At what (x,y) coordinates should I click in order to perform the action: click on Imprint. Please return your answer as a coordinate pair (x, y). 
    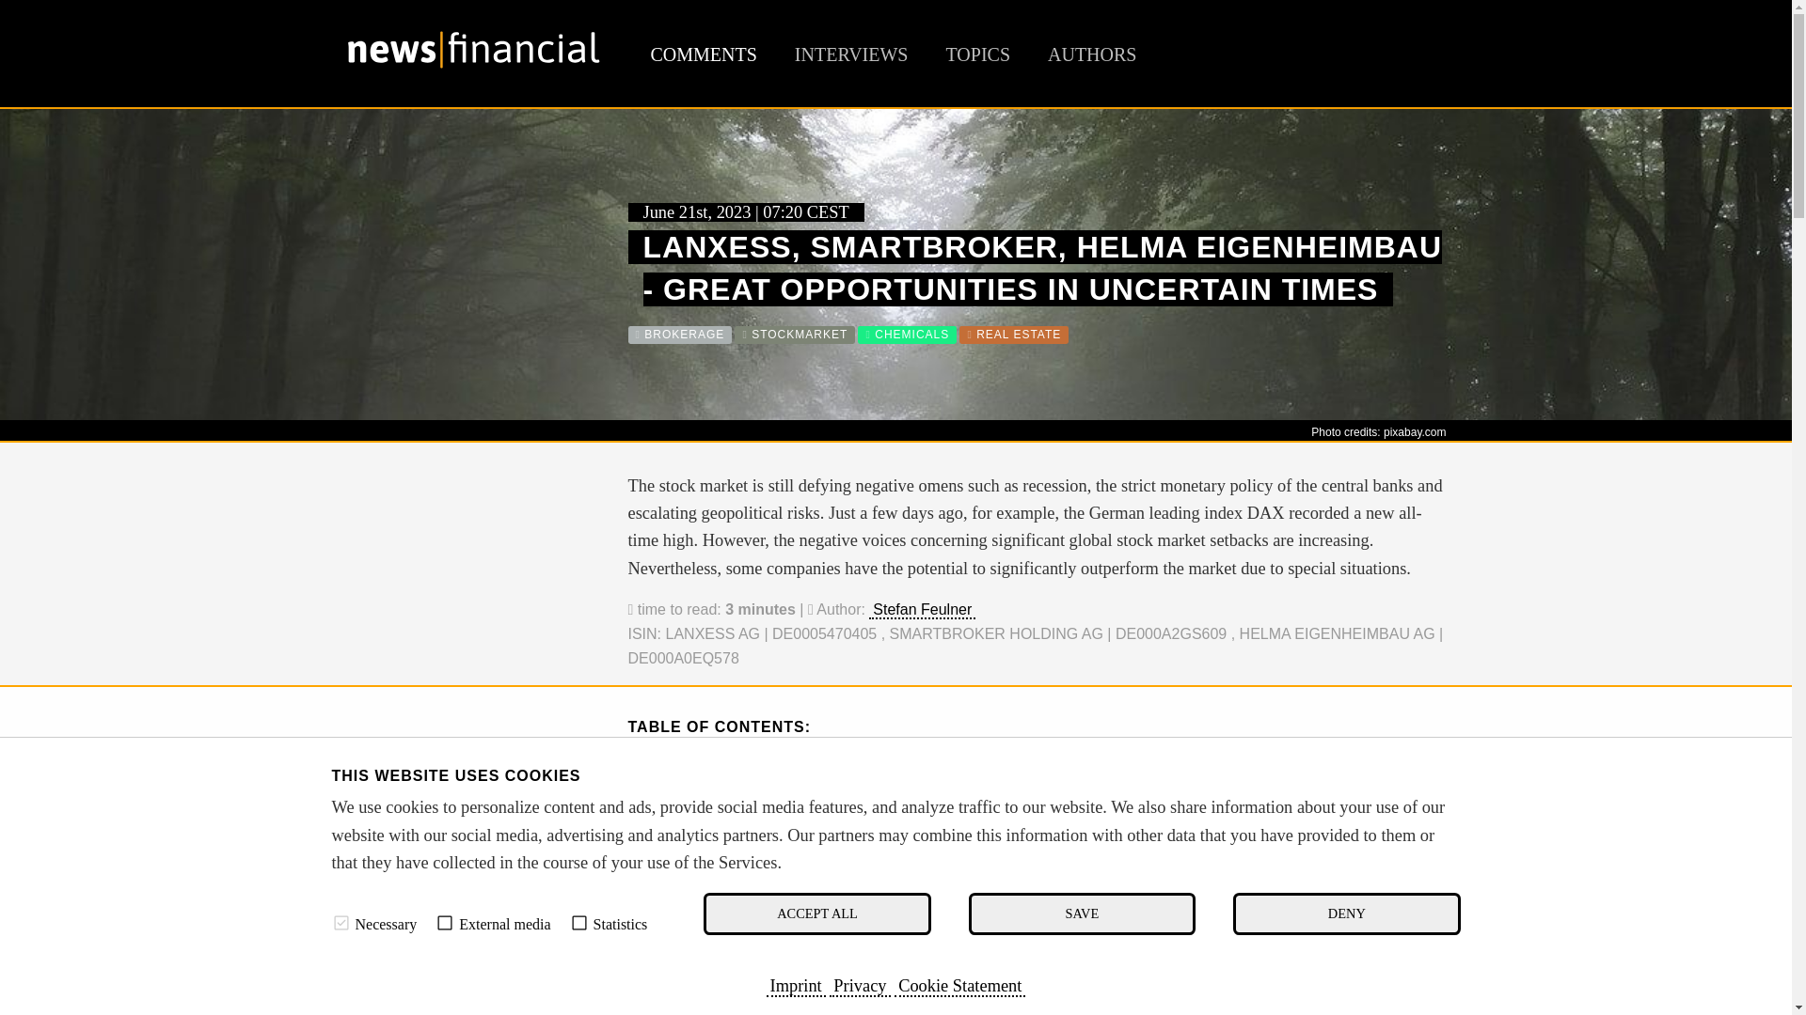
    Looking at the image, I should click on (796, 986).